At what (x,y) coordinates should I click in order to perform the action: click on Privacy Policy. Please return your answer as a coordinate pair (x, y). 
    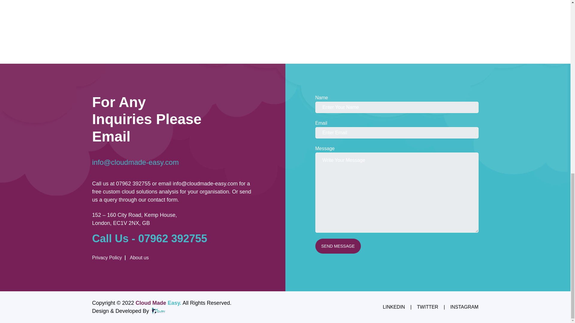
    Looking at the image, I should click on (109, 258).